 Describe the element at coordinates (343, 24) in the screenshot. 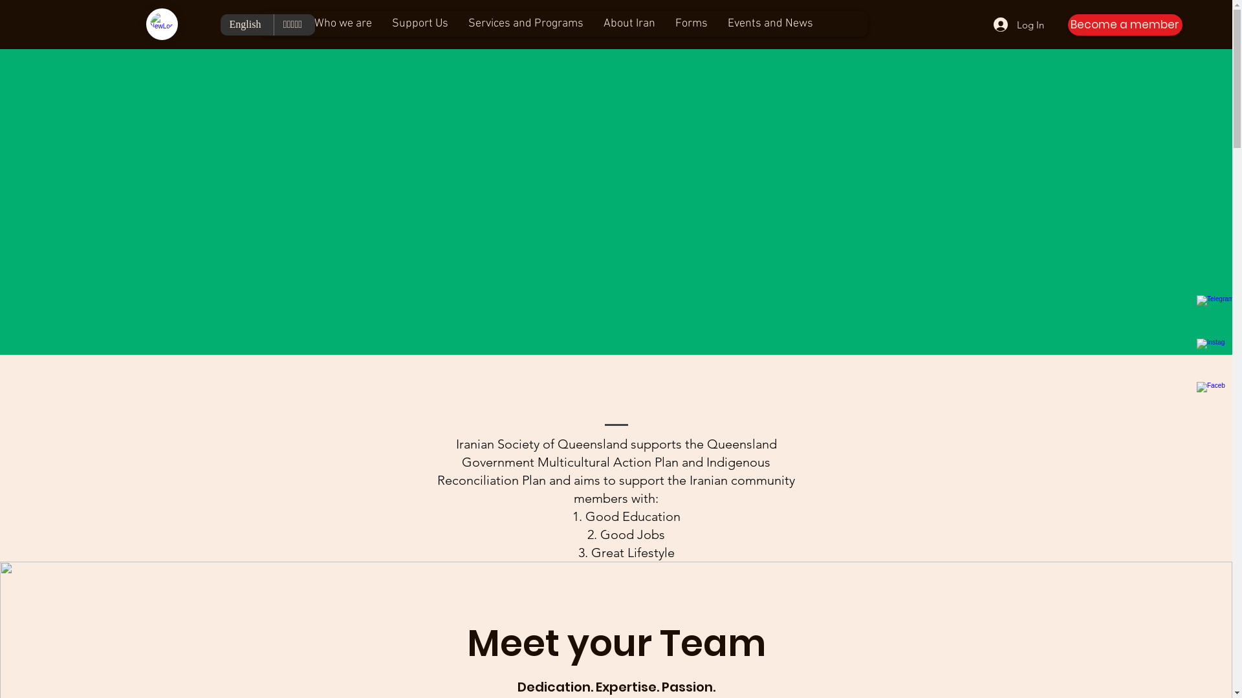

I see `Who we are` at that location.